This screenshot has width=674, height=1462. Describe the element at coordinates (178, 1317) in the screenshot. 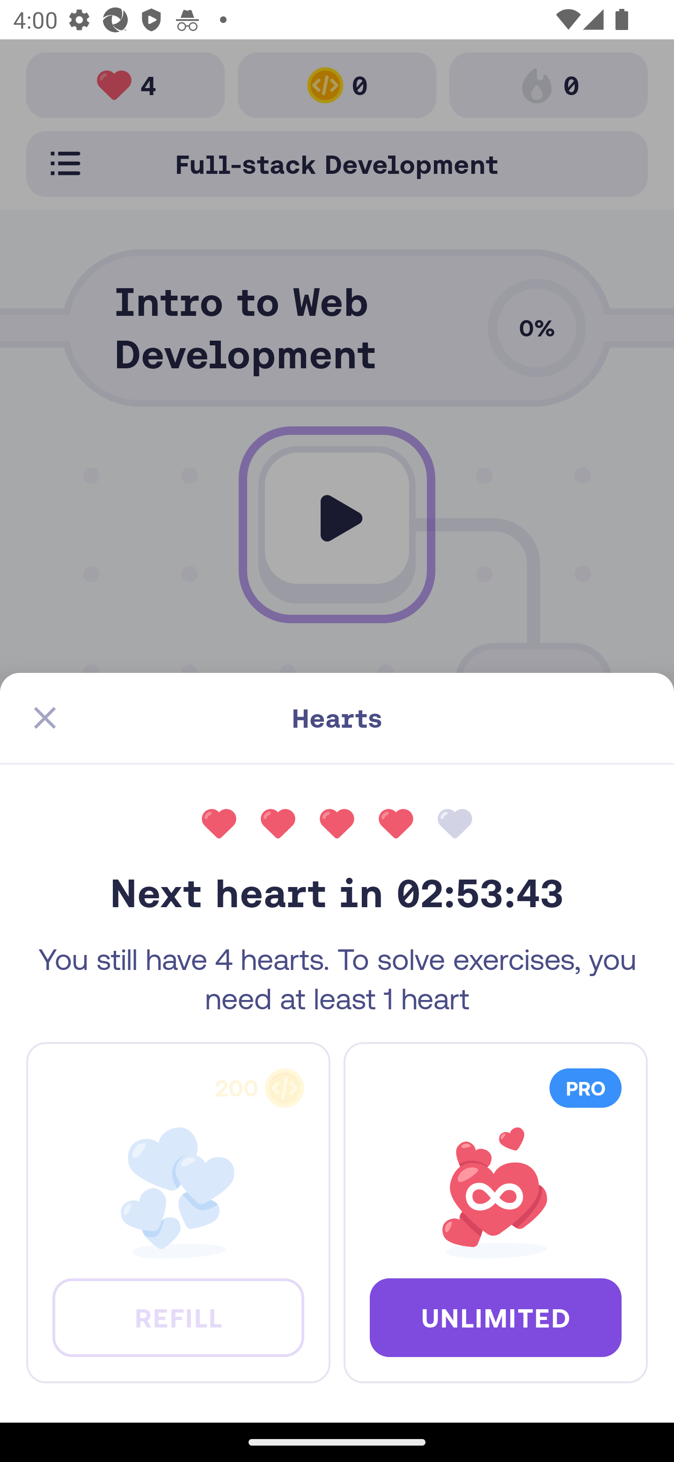

I see `REFILL` at that location.